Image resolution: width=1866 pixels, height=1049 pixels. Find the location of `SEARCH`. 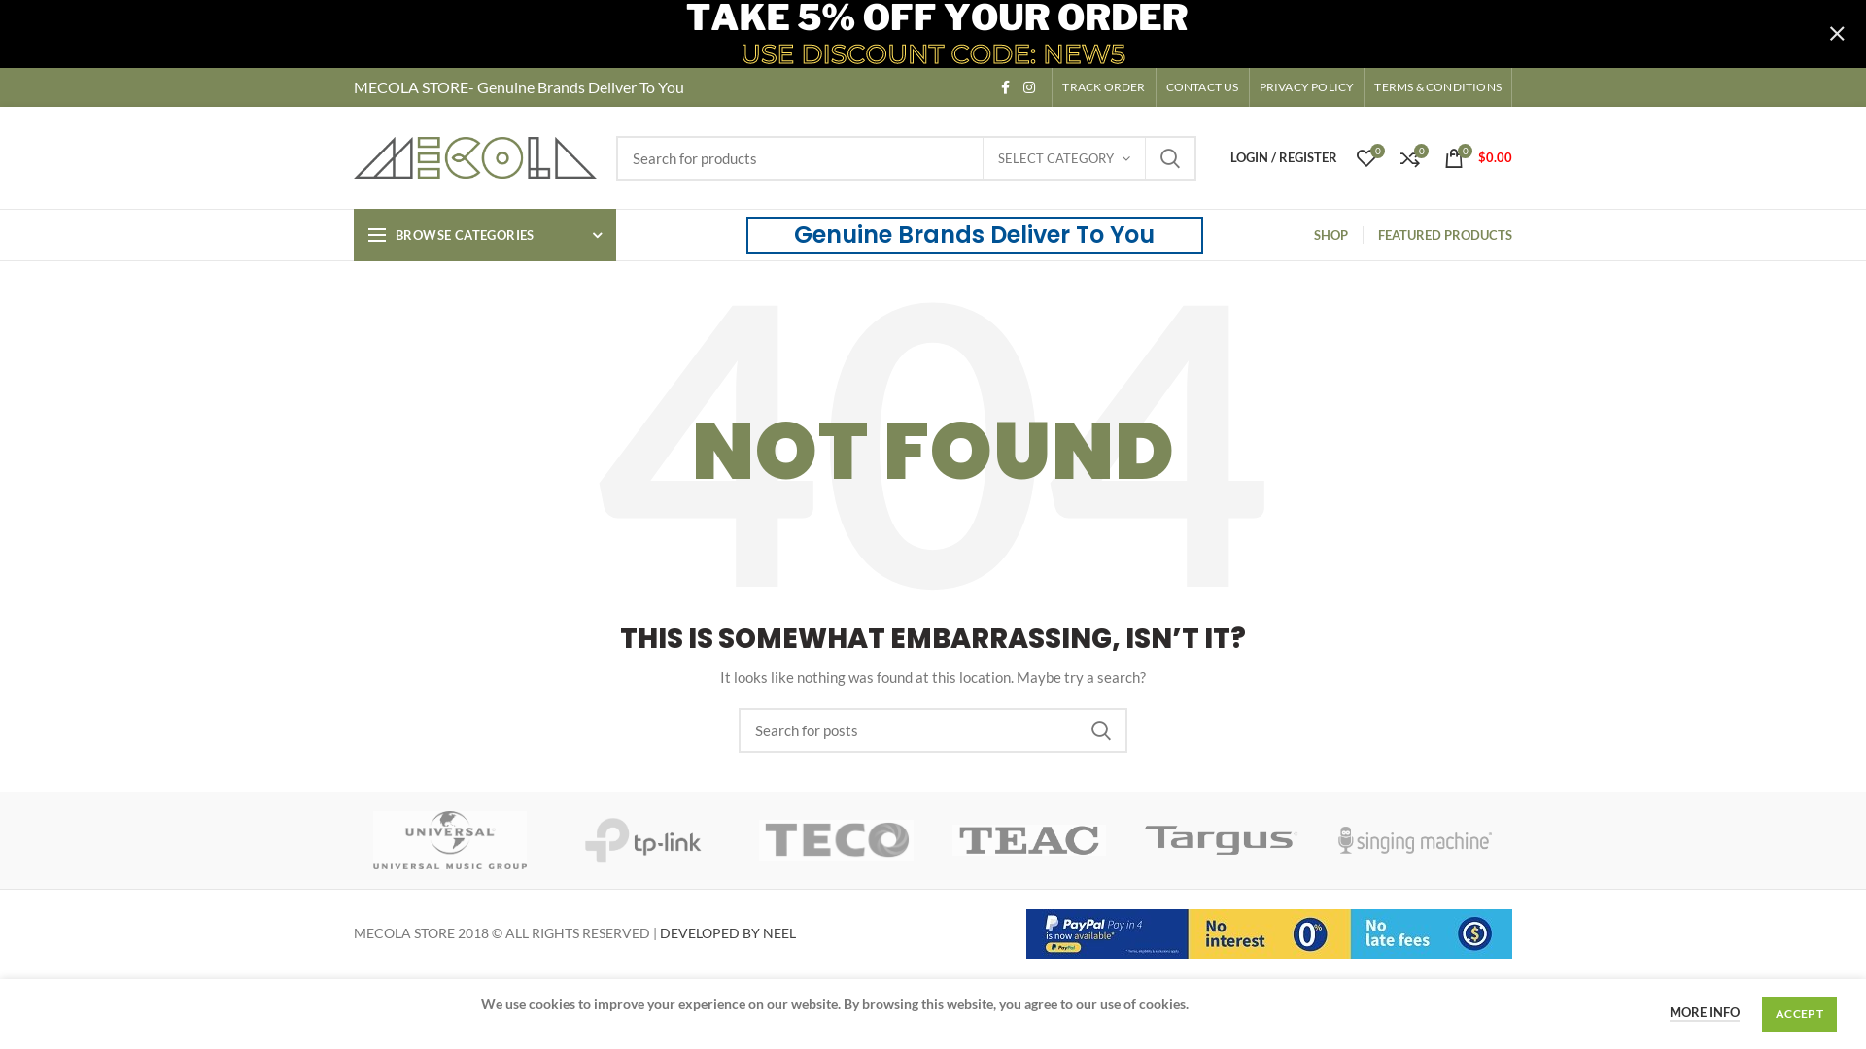

SEARCH is located at coordinates (1101, 730).